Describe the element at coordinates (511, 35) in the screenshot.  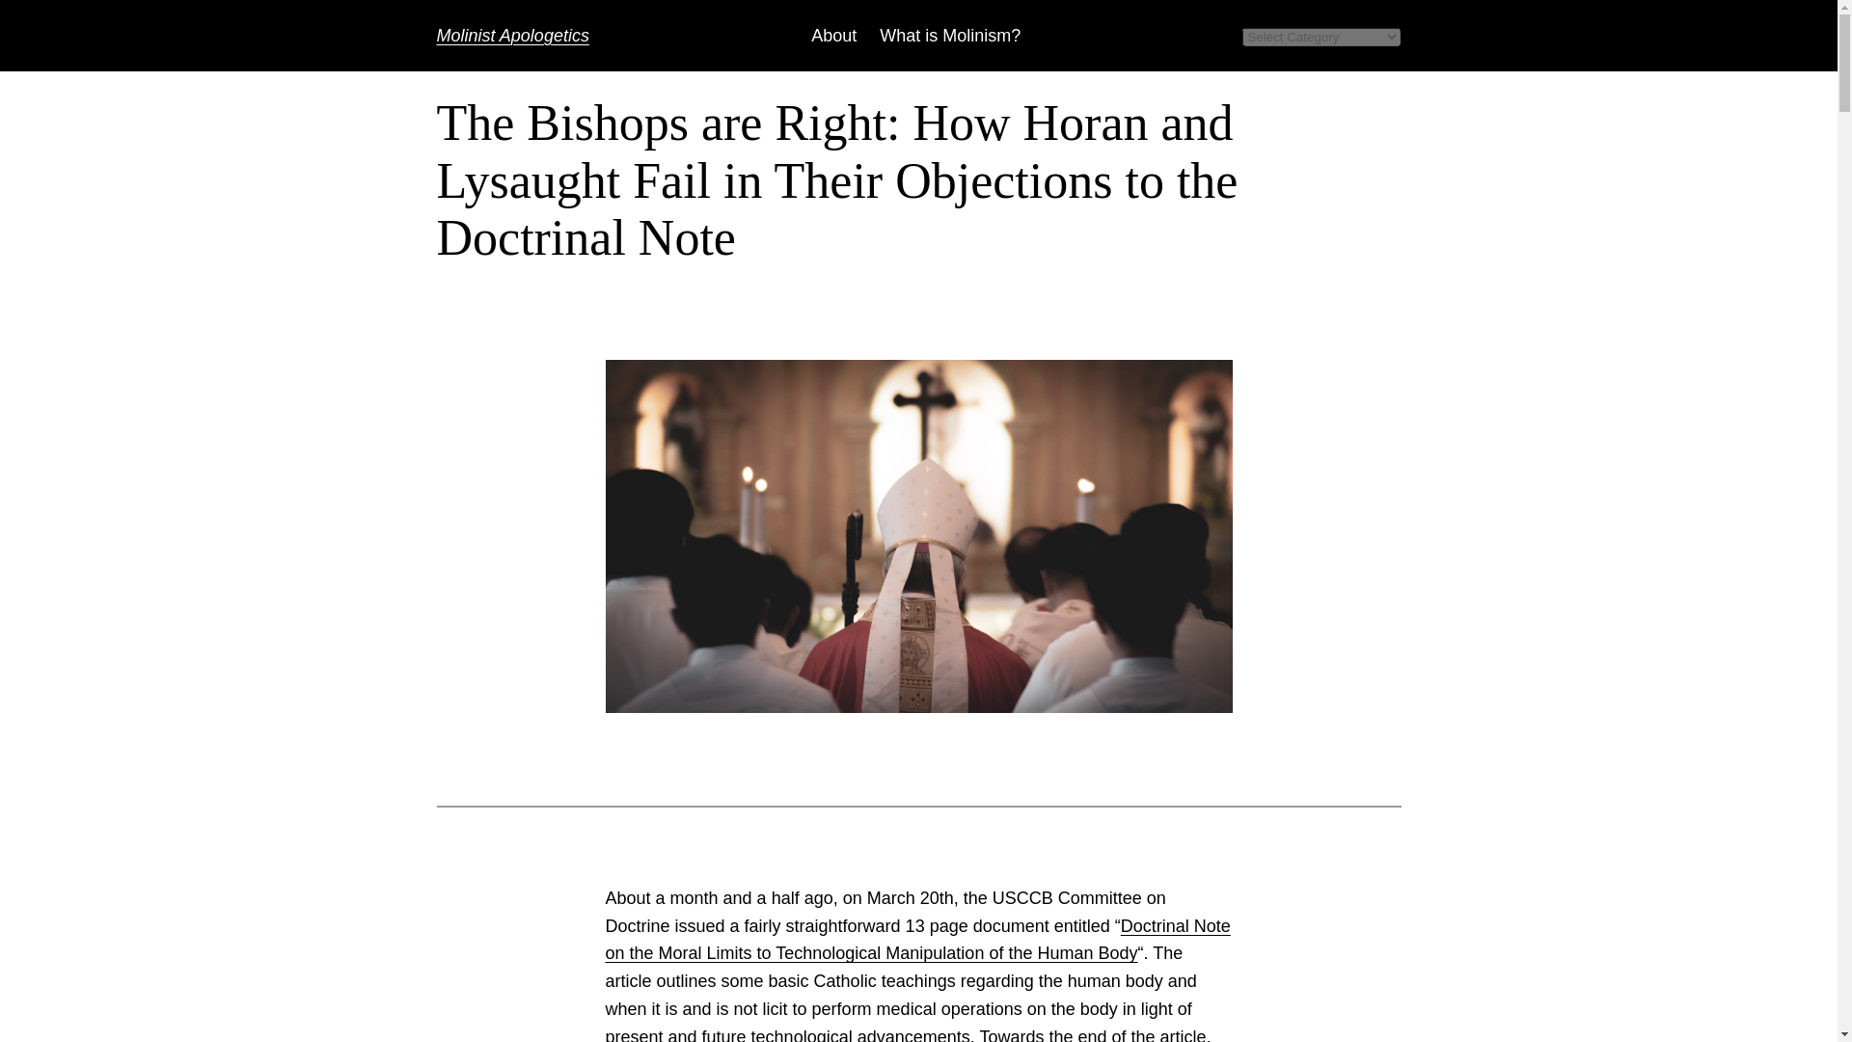
I see `Molinist Apologetics` at that location.